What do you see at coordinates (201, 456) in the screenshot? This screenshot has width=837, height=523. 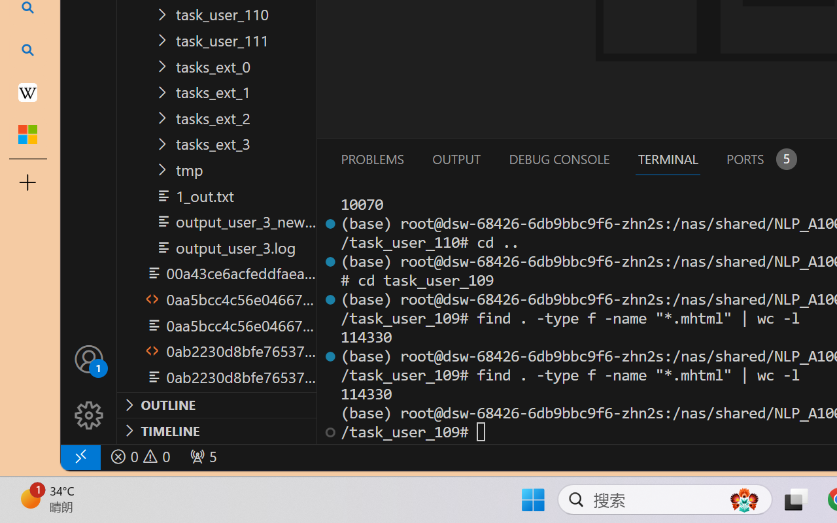 I see `Forwarded Ports: 36301, 47065, 38781, 45817, 50331` at bounding box center [201, 456].